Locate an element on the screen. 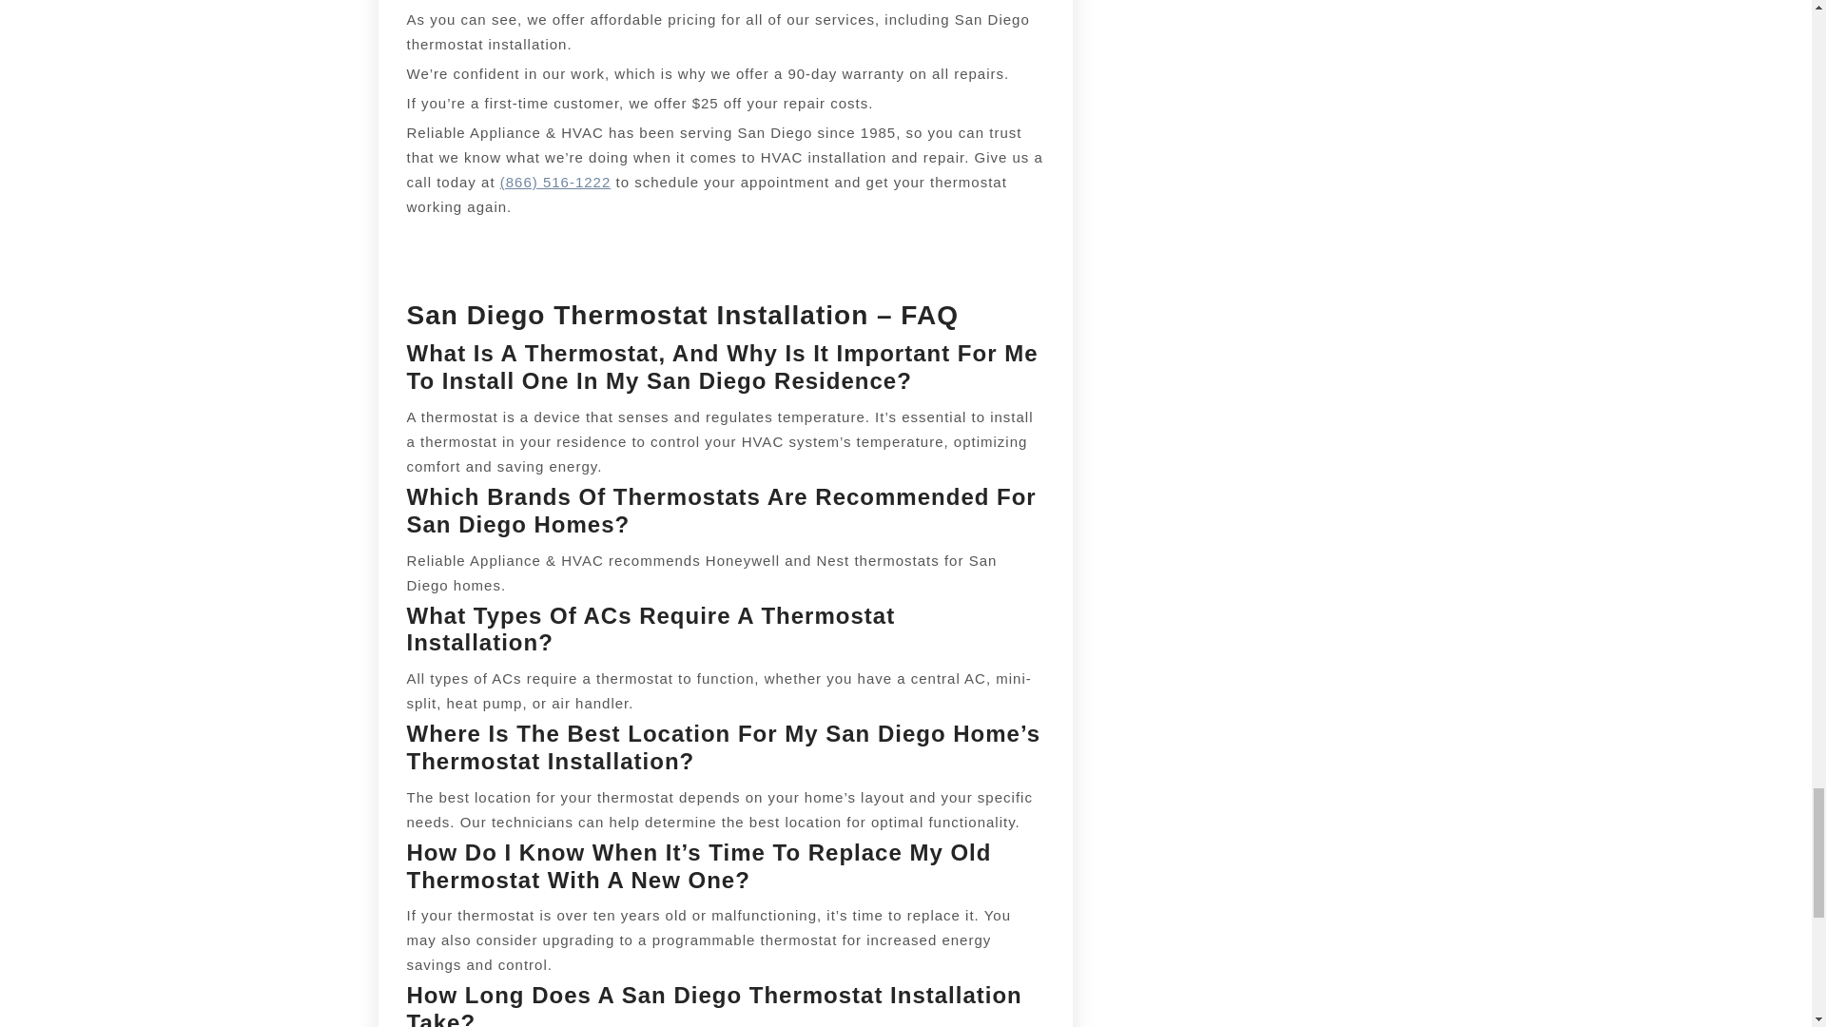  Thermostat Installation in San Diego is located at coordinates (555, 181).